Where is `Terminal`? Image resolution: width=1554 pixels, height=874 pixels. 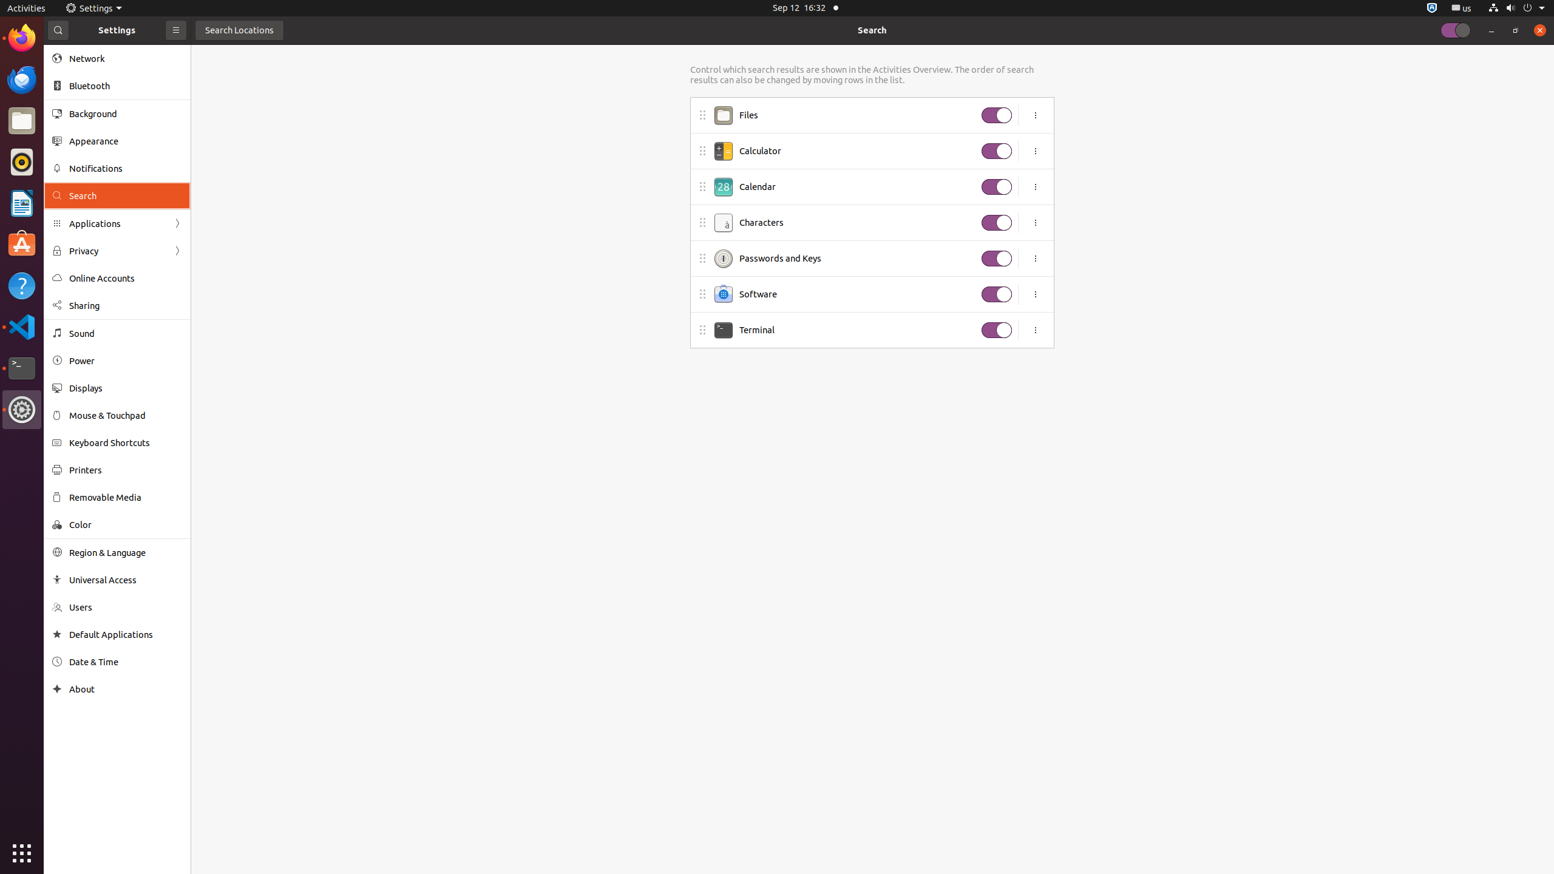
Terminal is located at coordinates (22, 368).